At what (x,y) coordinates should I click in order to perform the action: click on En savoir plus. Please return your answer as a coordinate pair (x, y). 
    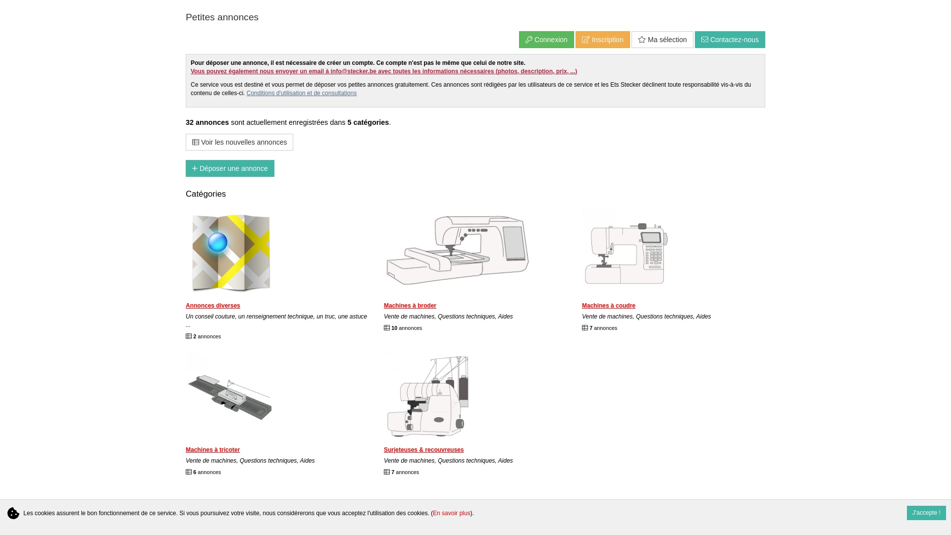
    Looking at the image, I should click on (452, 513).